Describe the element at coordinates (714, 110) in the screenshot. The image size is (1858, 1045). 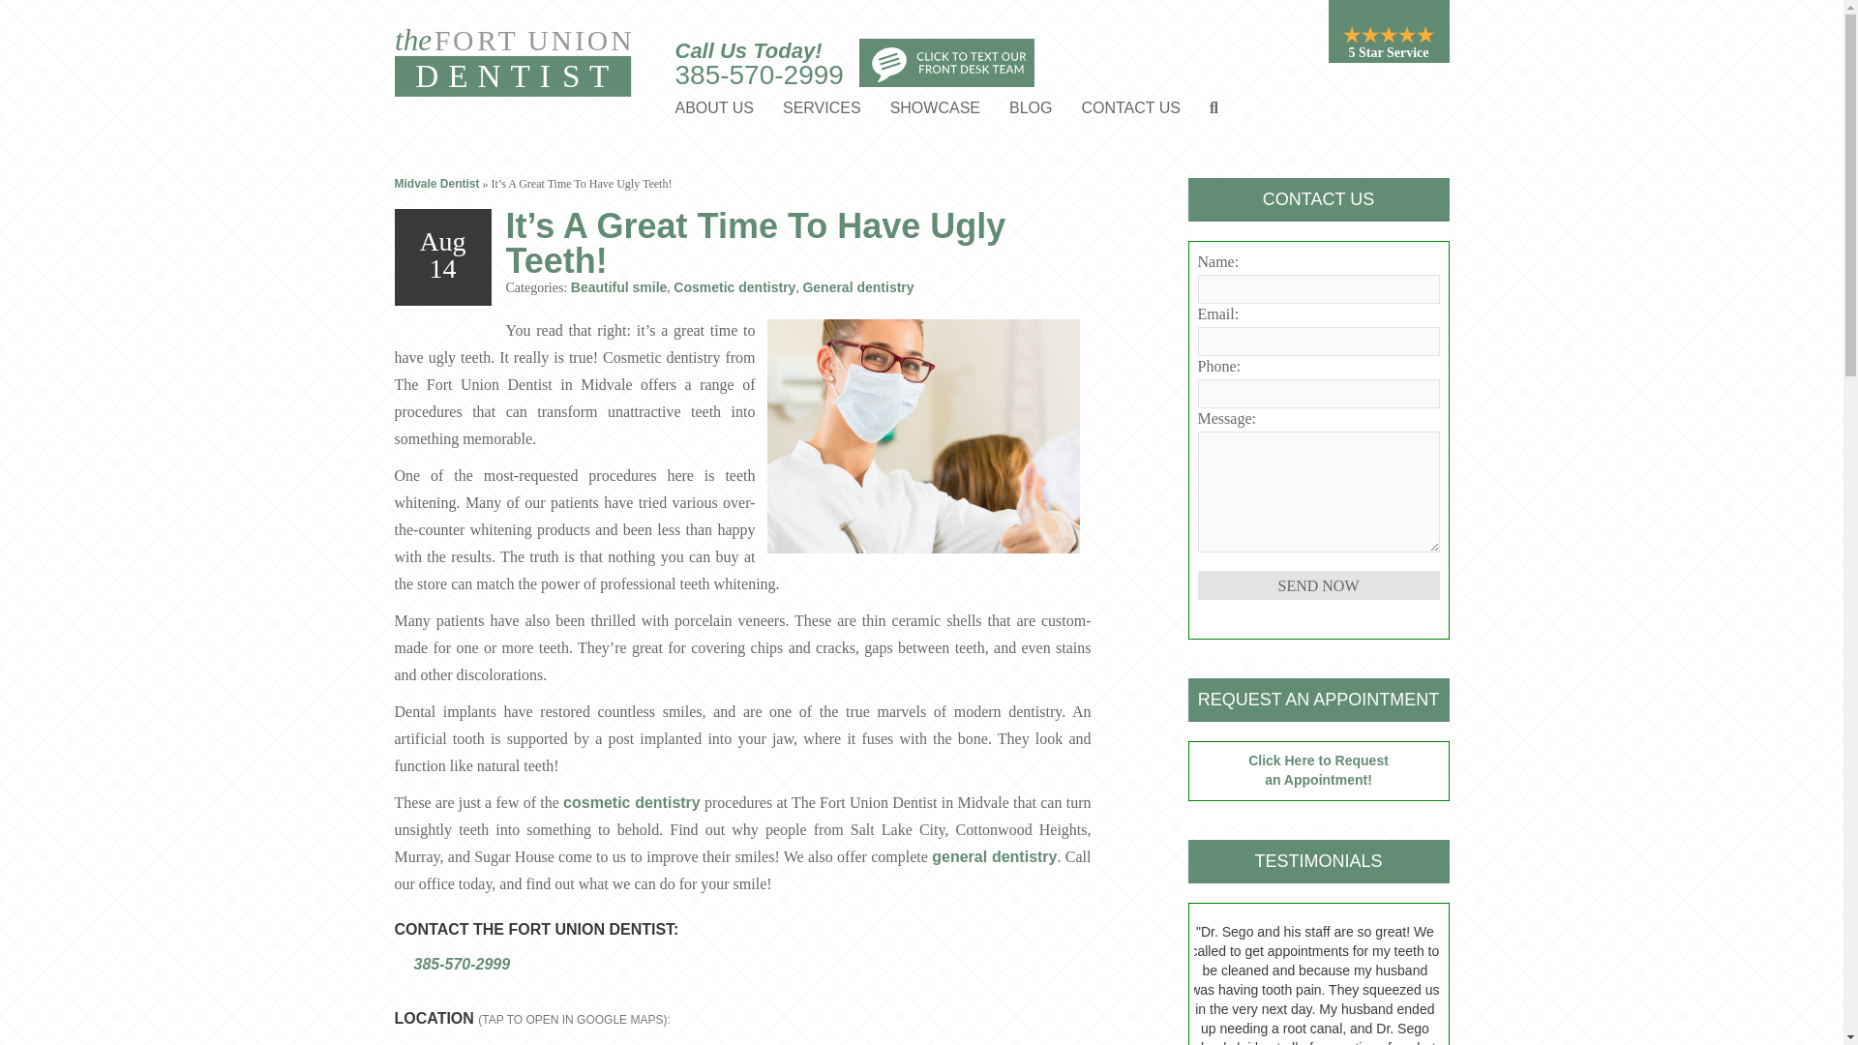
I see `ABOUT US` at that location.